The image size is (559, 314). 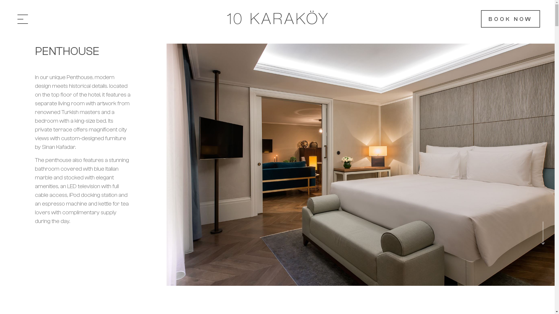 What do you see at coordinates (511, 19) in the screenshot?
I see `BOOK NOW` at bounding box center [511, 19].